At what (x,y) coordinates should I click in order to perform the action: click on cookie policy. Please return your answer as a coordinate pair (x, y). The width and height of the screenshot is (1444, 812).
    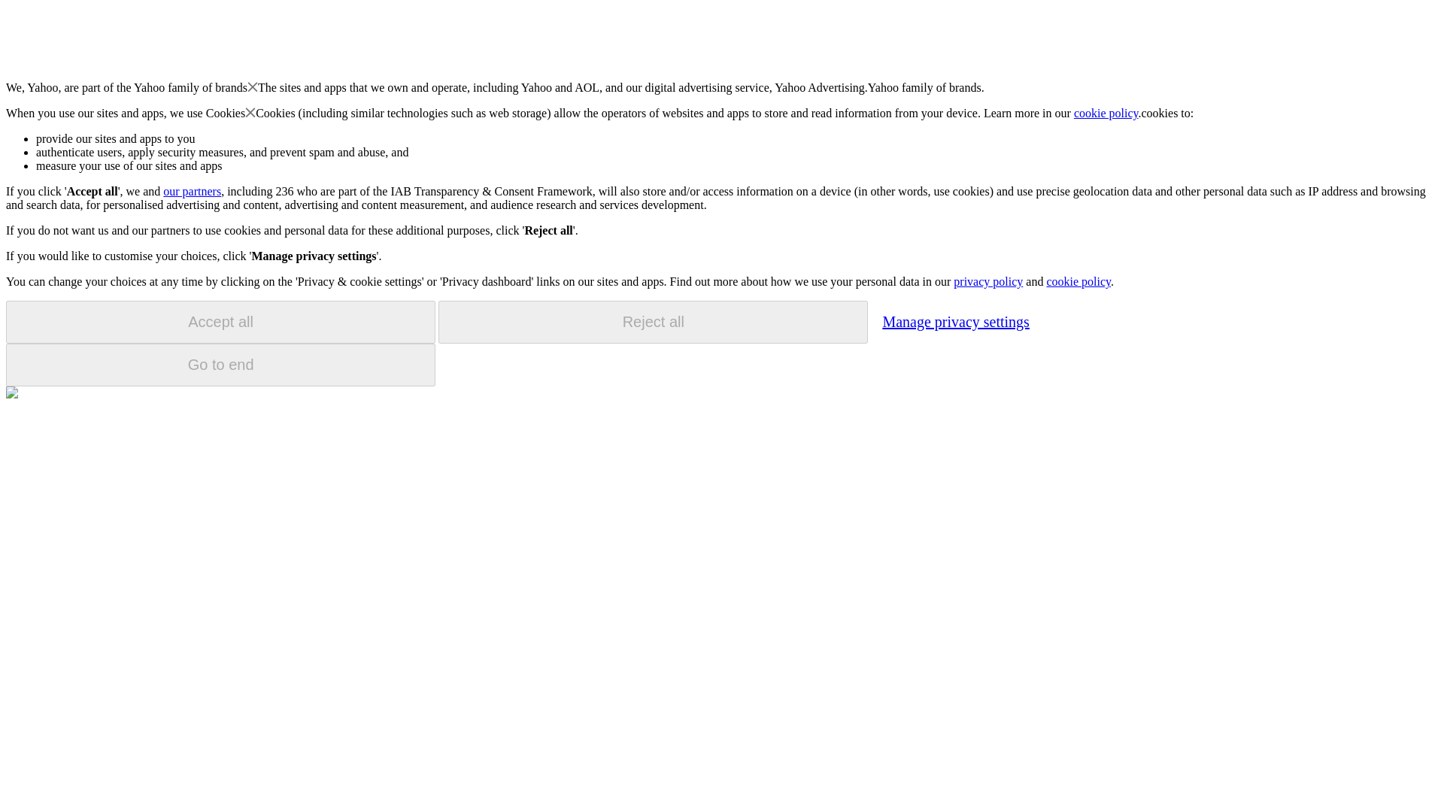
    Looking at the image, I should click on (1078, 281).